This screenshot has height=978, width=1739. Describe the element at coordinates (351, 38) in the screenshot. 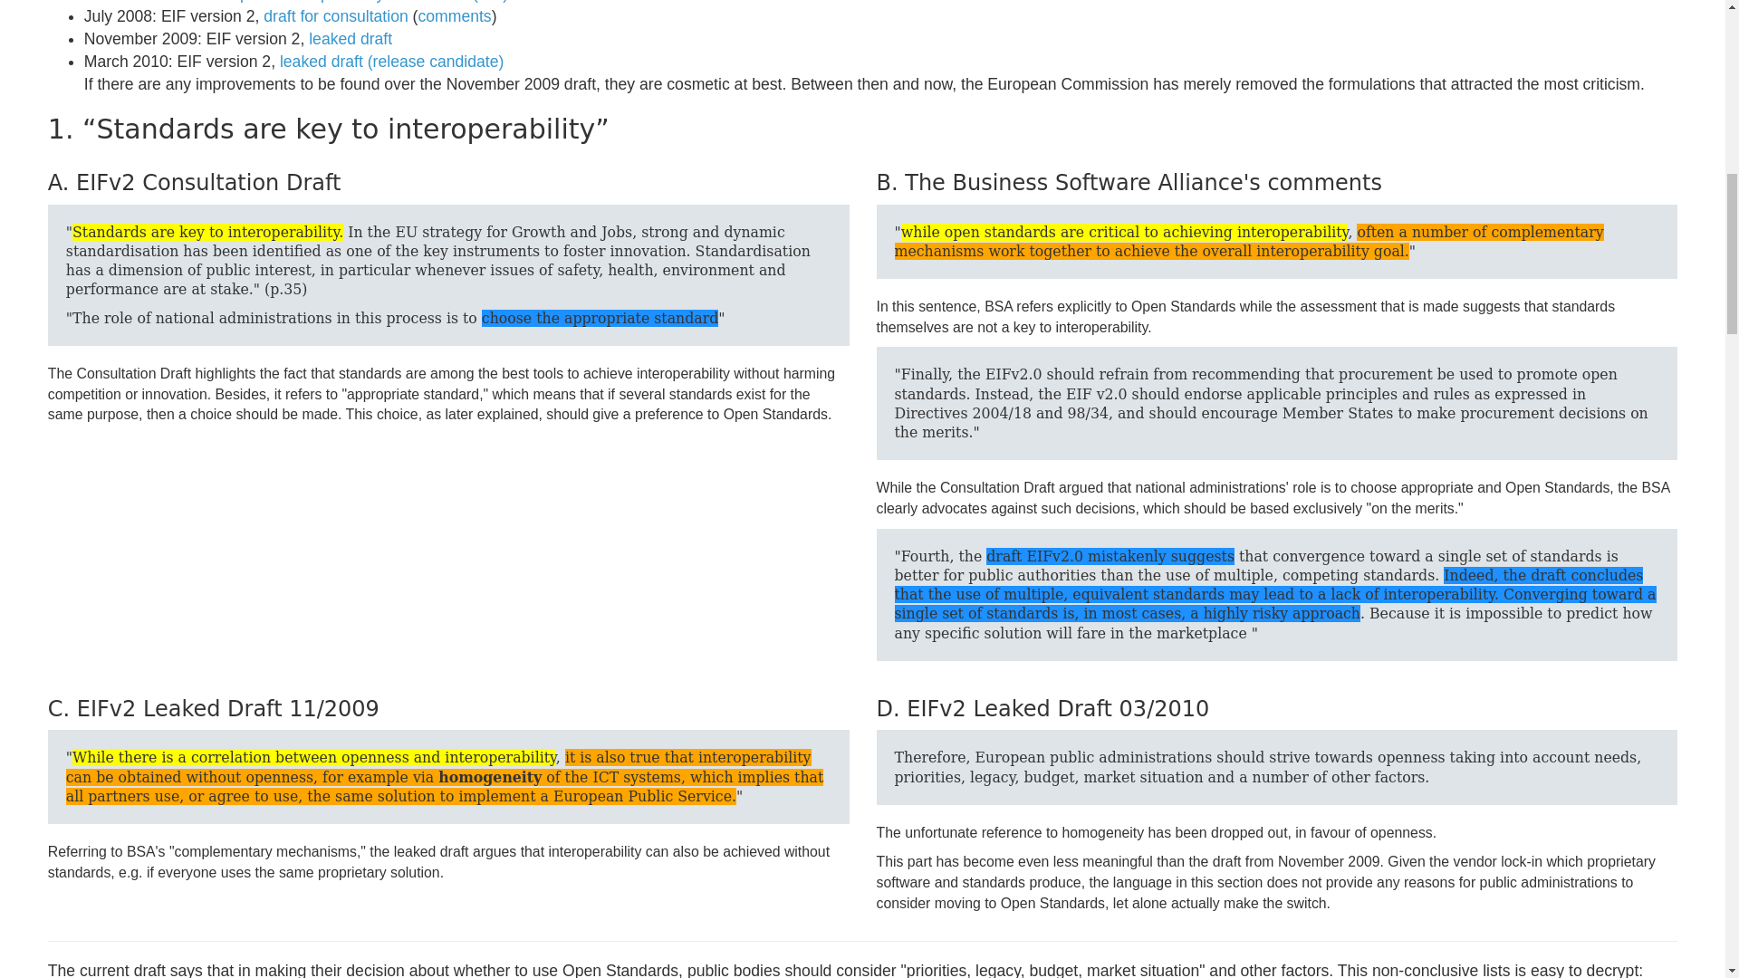

I see `leaked draft` at that location.